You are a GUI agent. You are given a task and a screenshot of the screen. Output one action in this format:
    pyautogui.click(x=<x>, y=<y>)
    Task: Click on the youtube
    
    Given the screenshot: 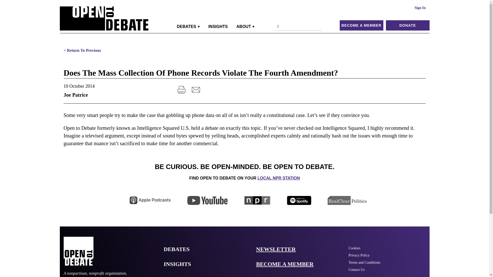 What is the action you would take?
    pyautogui.click(x=207, y=200)
    